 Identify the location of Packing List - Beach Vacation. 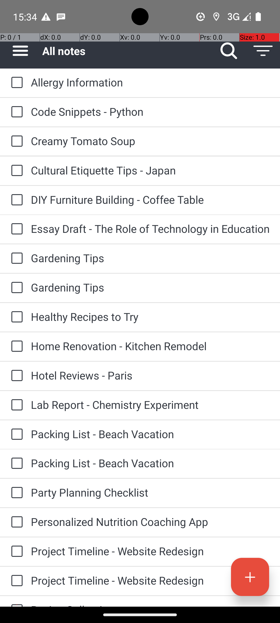
(150, 434).